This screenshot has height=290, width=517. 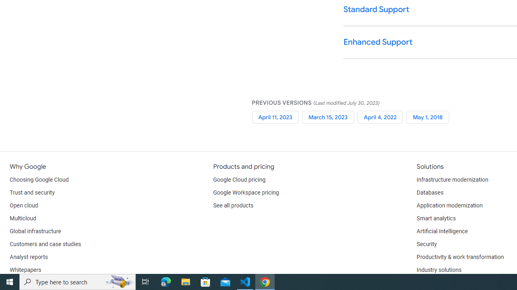 What do you see at coordinates (24, 206) in the screenshot?
I see `Open cloud` at bounding box center [24, 206].